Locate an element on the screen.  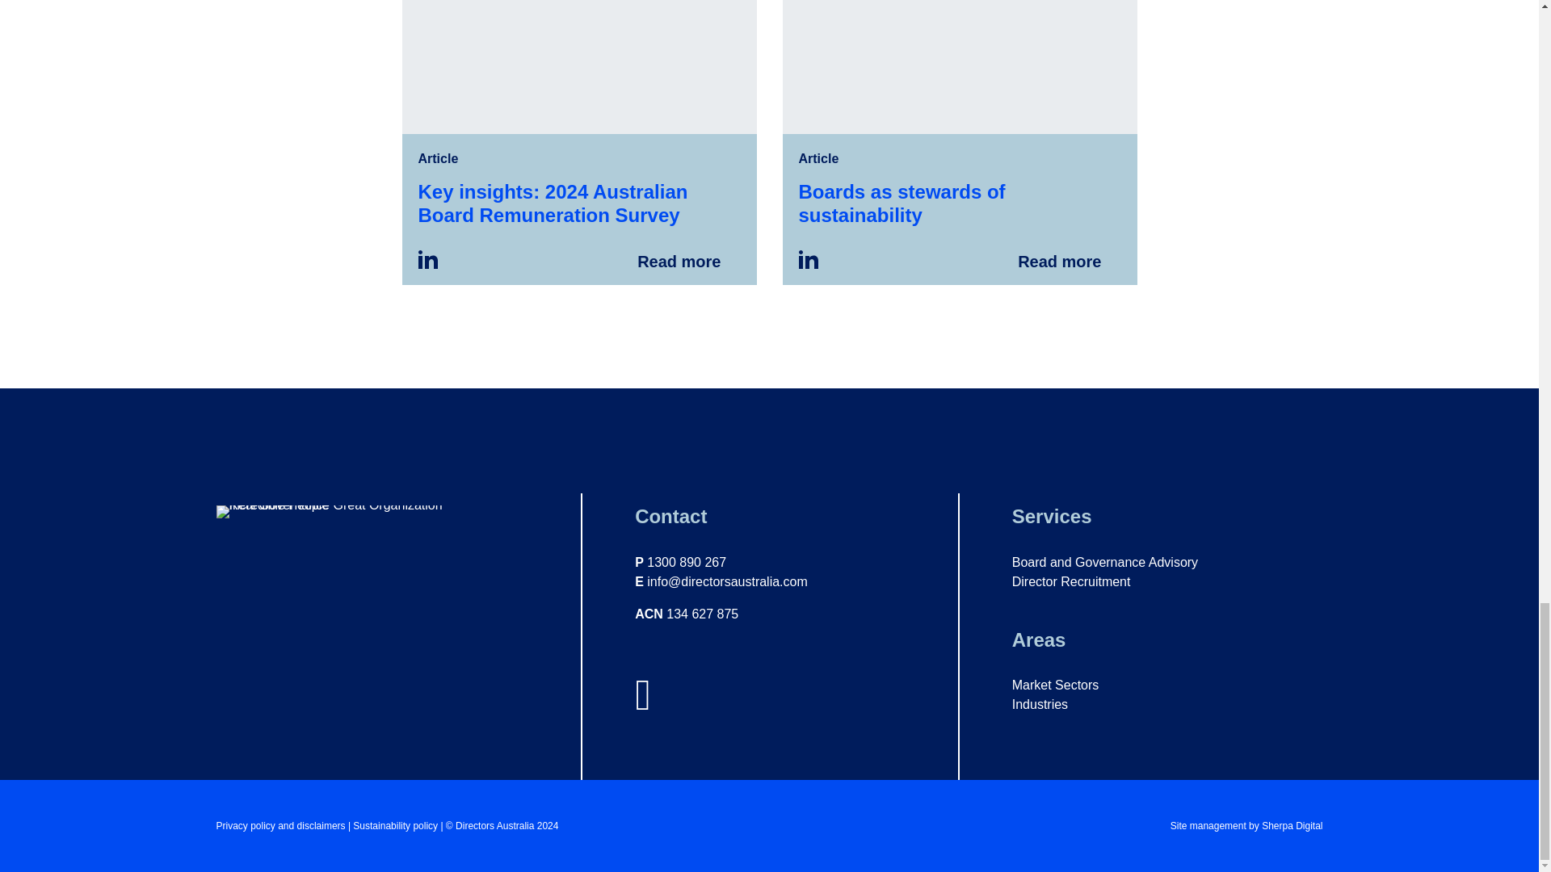
1300 890 267 is located at coordinates (686, 562).